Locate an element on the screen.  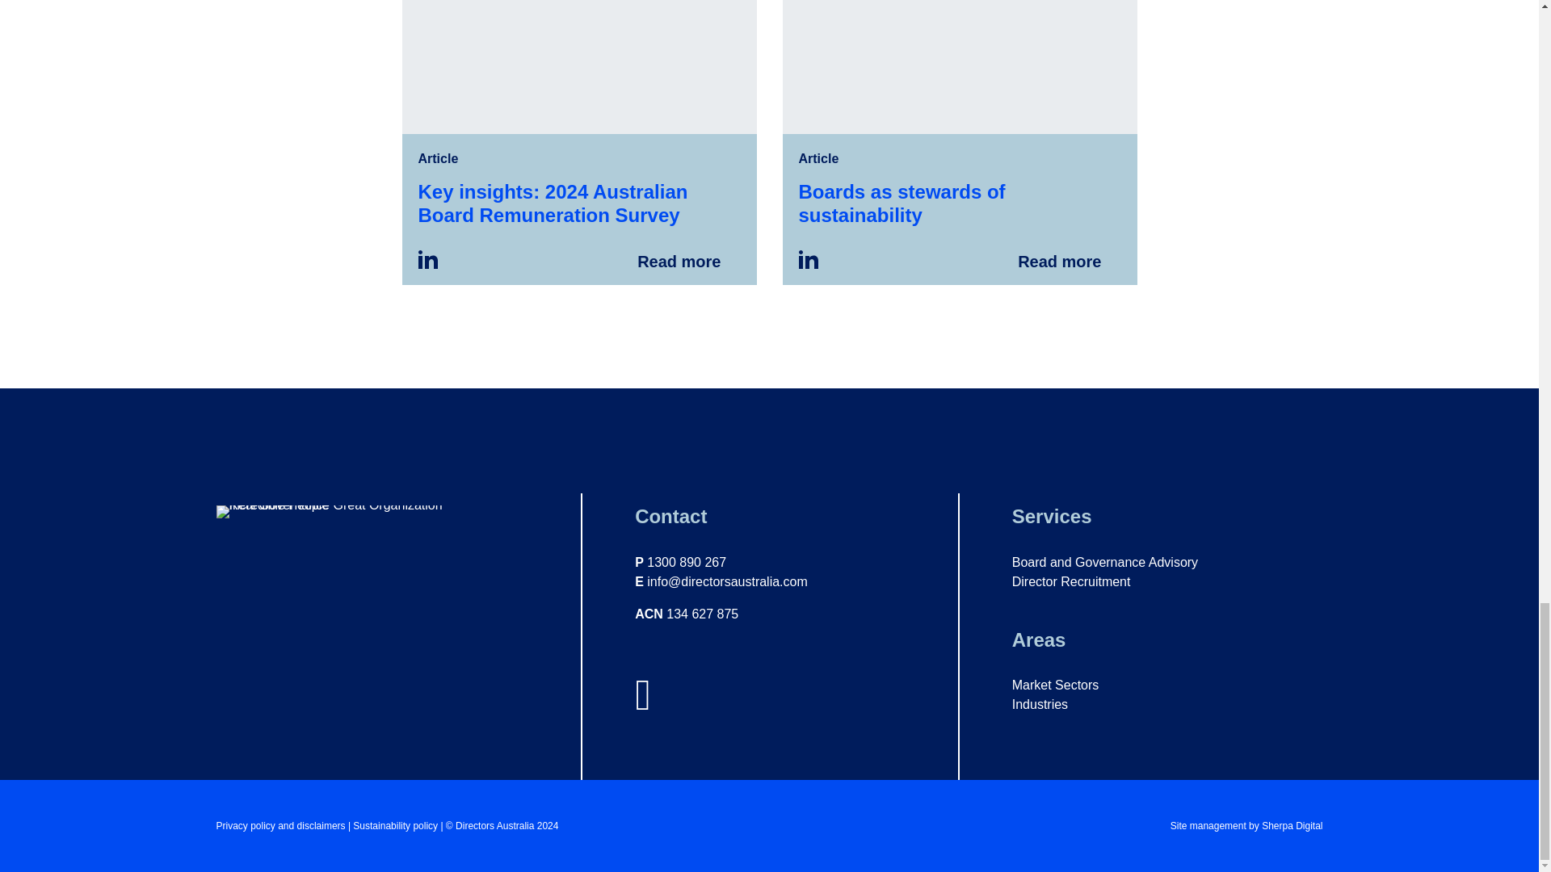
1300 890 267 is located at coordinates (686, 562).